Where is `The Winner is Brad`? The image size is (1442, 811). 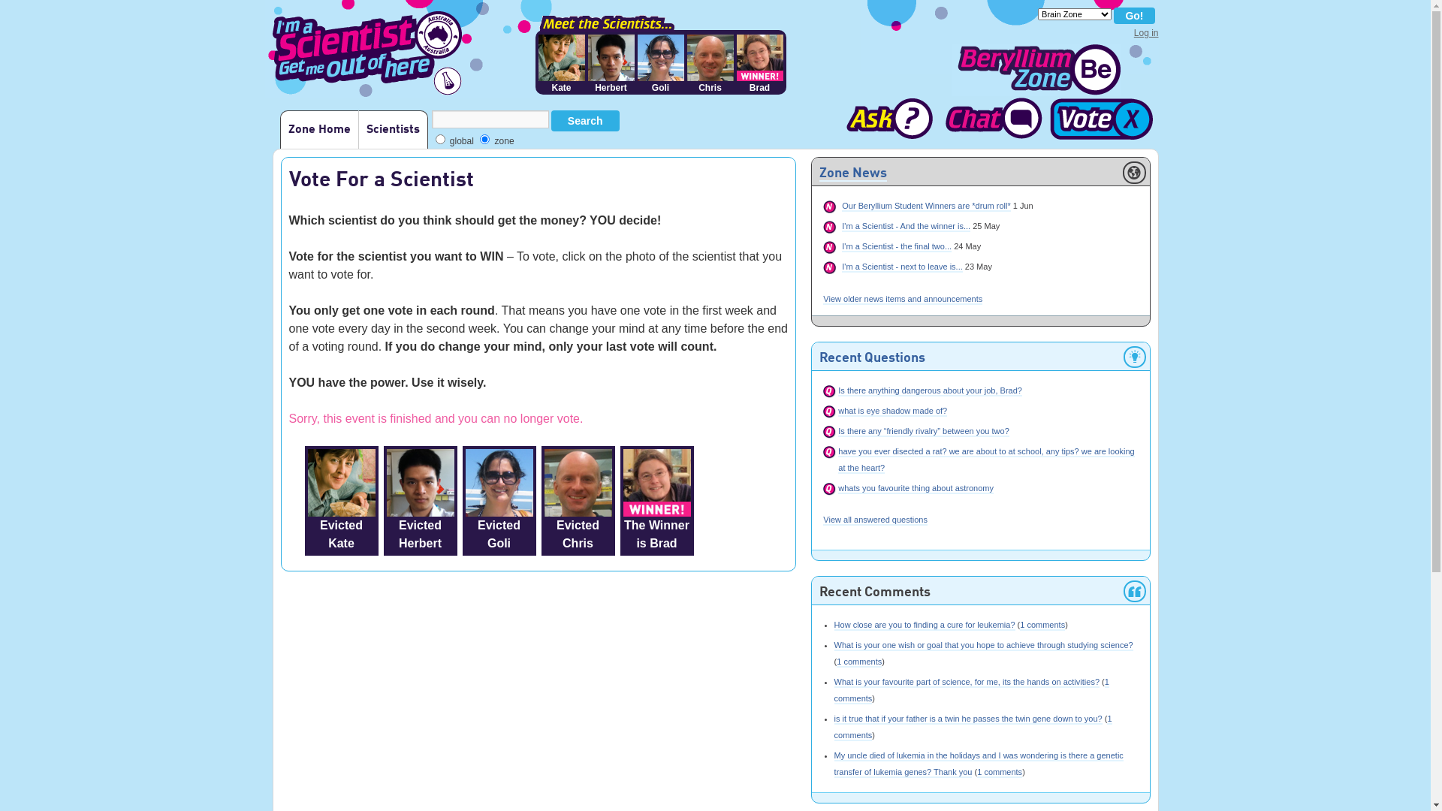 The Winner is Brad is located at coordinates (657, 501).